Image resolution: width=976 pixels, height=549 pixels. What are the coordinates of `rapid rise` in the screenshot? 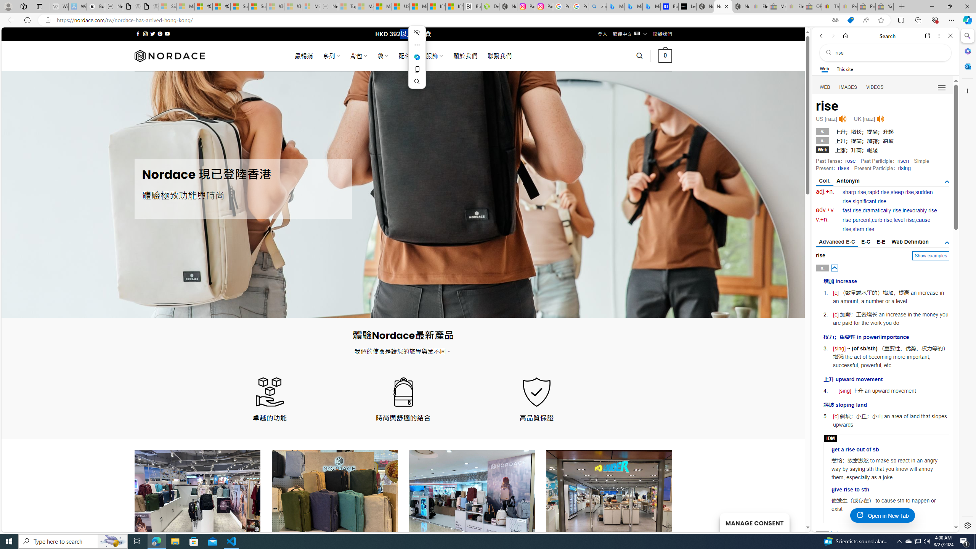 It's located at (878, 192).